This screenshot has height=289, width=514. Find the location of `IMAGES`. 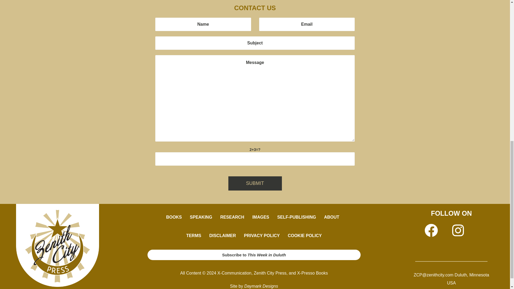

IMAGES is located at coordinates (260, 217).